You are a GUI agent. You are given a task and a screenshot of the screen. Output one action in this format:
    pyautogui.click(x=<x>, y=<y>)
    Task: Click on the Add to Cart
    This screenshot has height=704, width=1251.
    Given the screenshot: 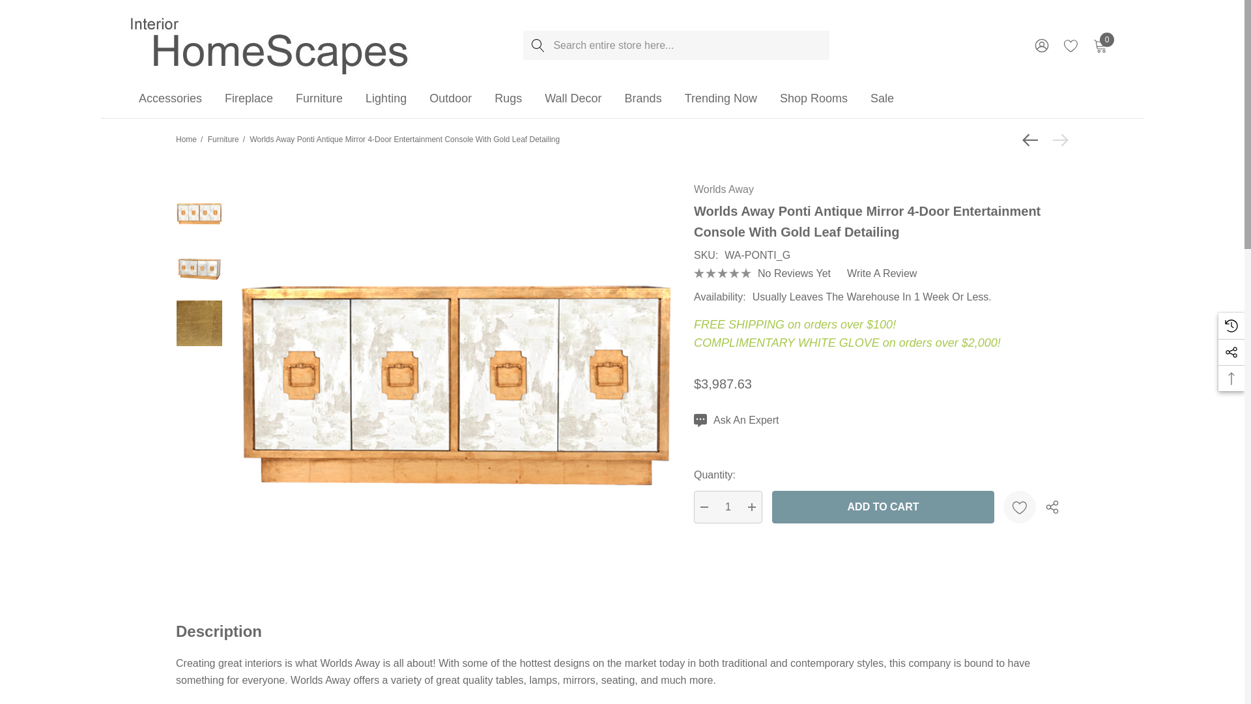 What is the action you would take?
    pyautogui.click(x=883, y=507)
    